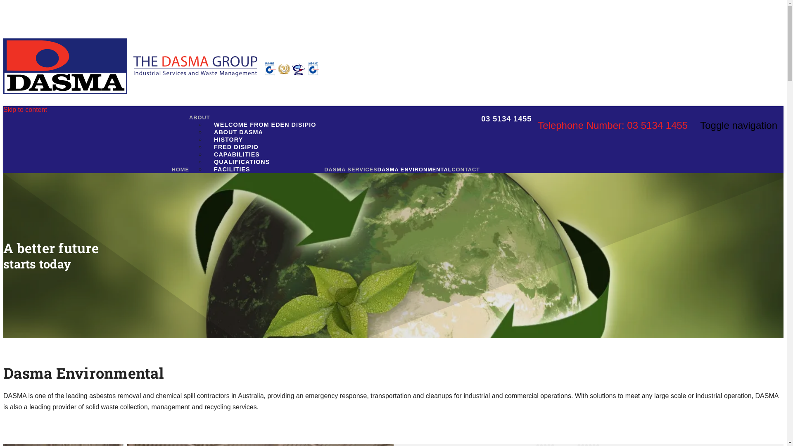 The image size is (793, 446). What do you see at coordinates (237, 154) in the screenshot?
I see `CAPABILITIES` at bounding box center [237, 154].